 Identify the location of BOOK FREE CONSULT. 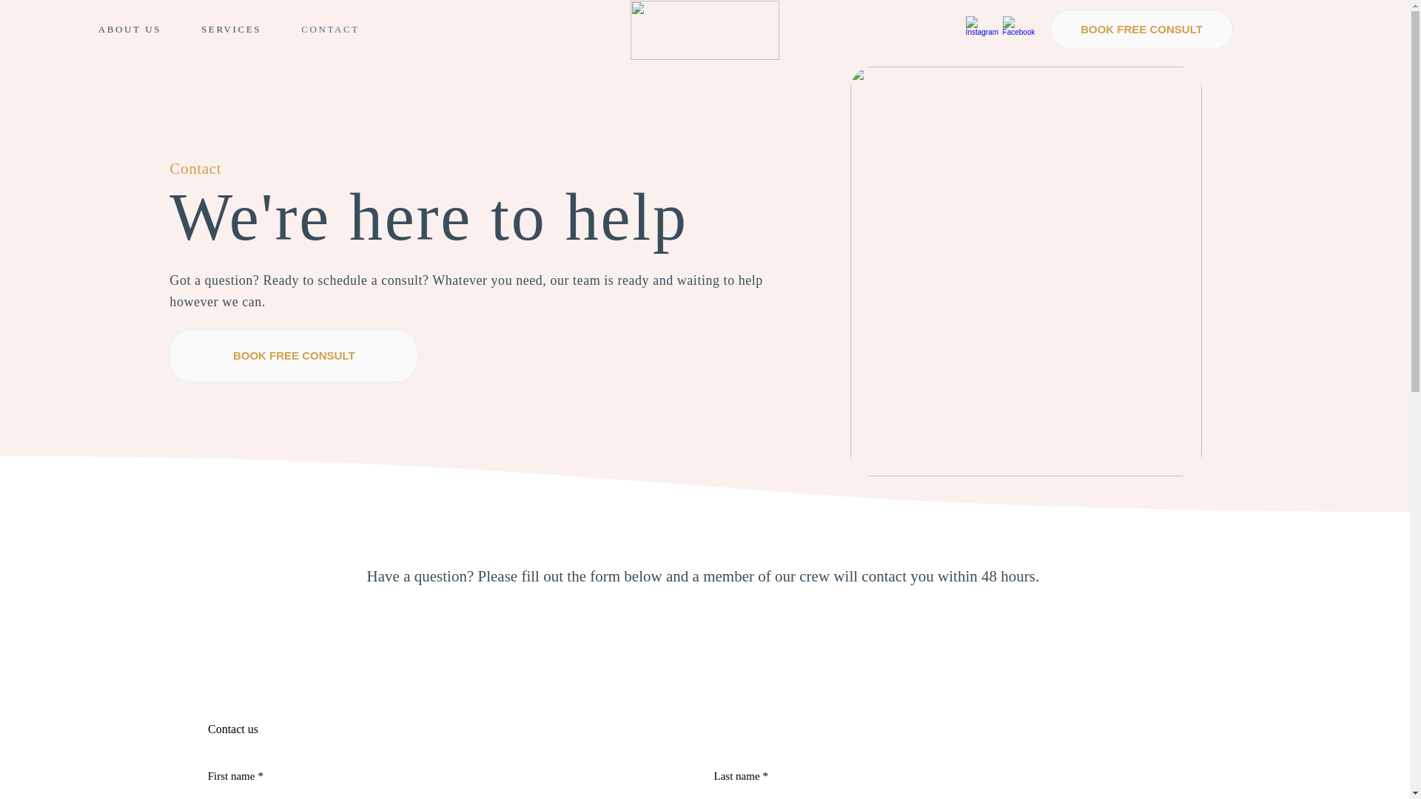
(1141, 28).